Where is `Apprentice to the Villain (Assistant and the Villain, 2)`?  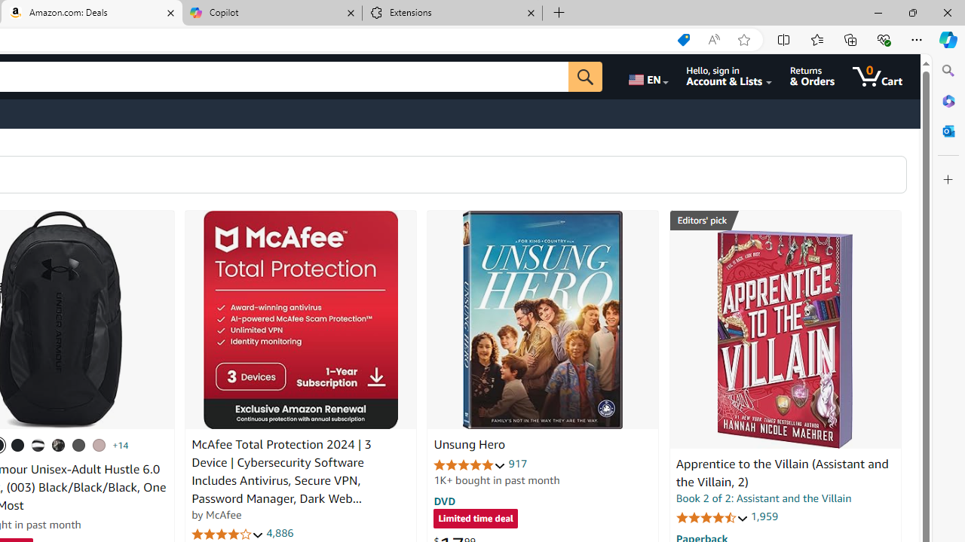
Apprentice to the Villain (Assistant and the Villain, 2) is located at coordinates (785, 340).